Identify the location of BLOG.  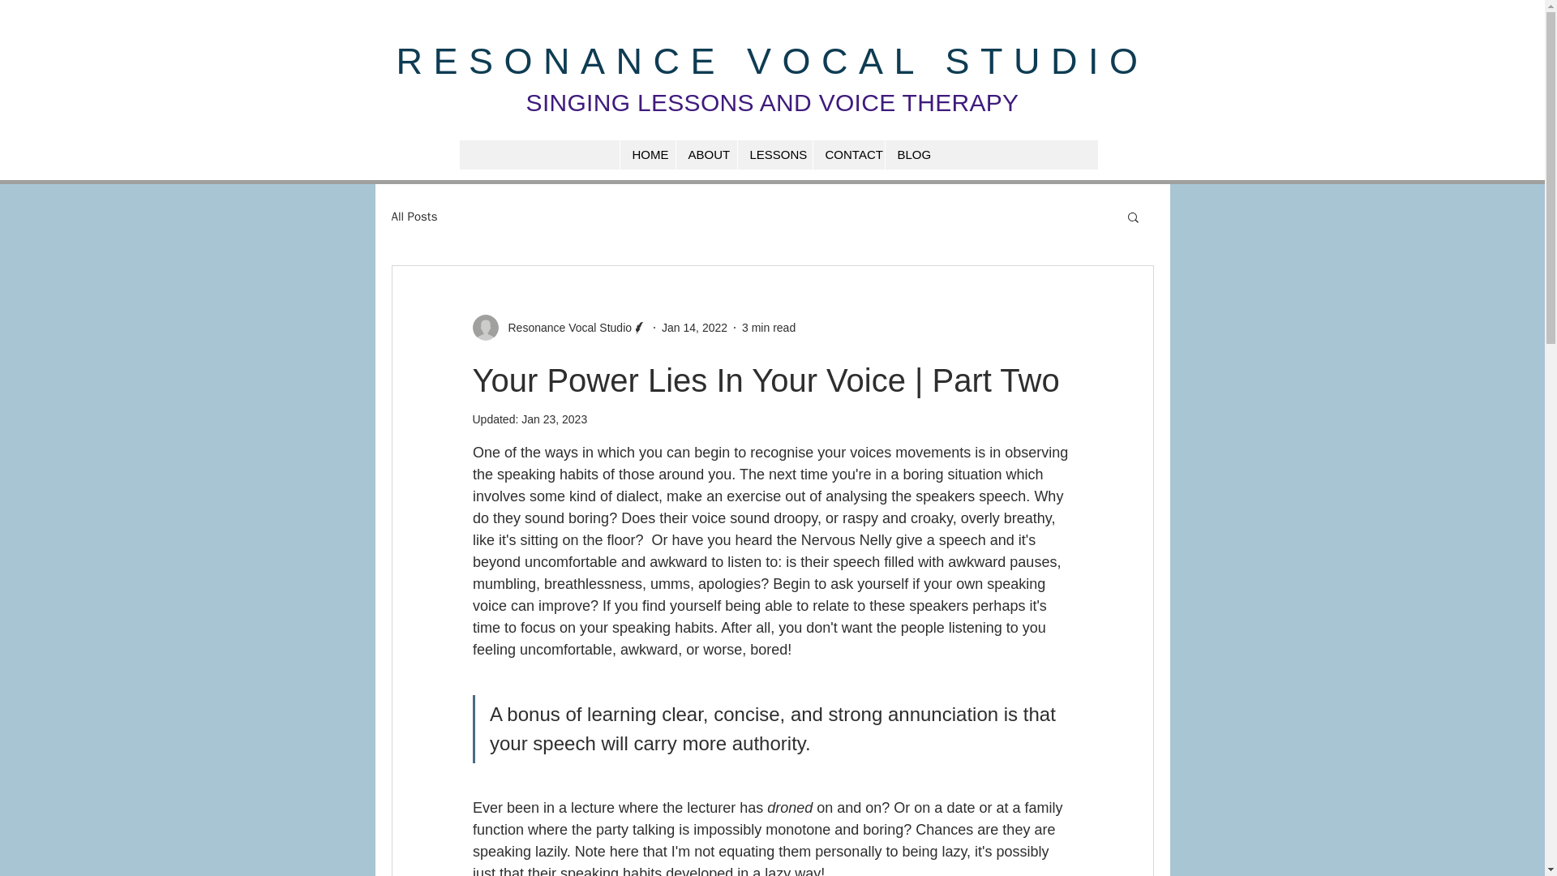
(910, 154).